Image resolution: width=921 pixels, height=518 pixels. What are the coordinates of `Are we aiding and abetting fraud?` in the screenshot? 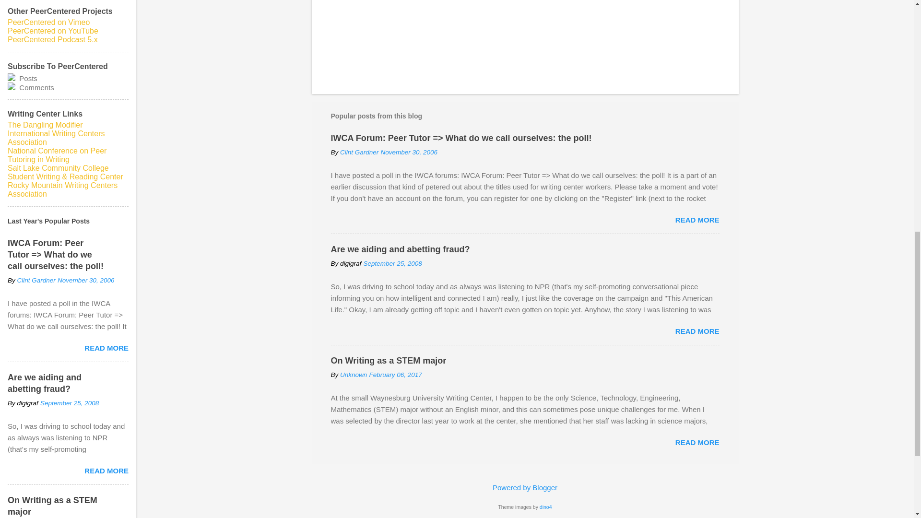 It's located at (400, 249).